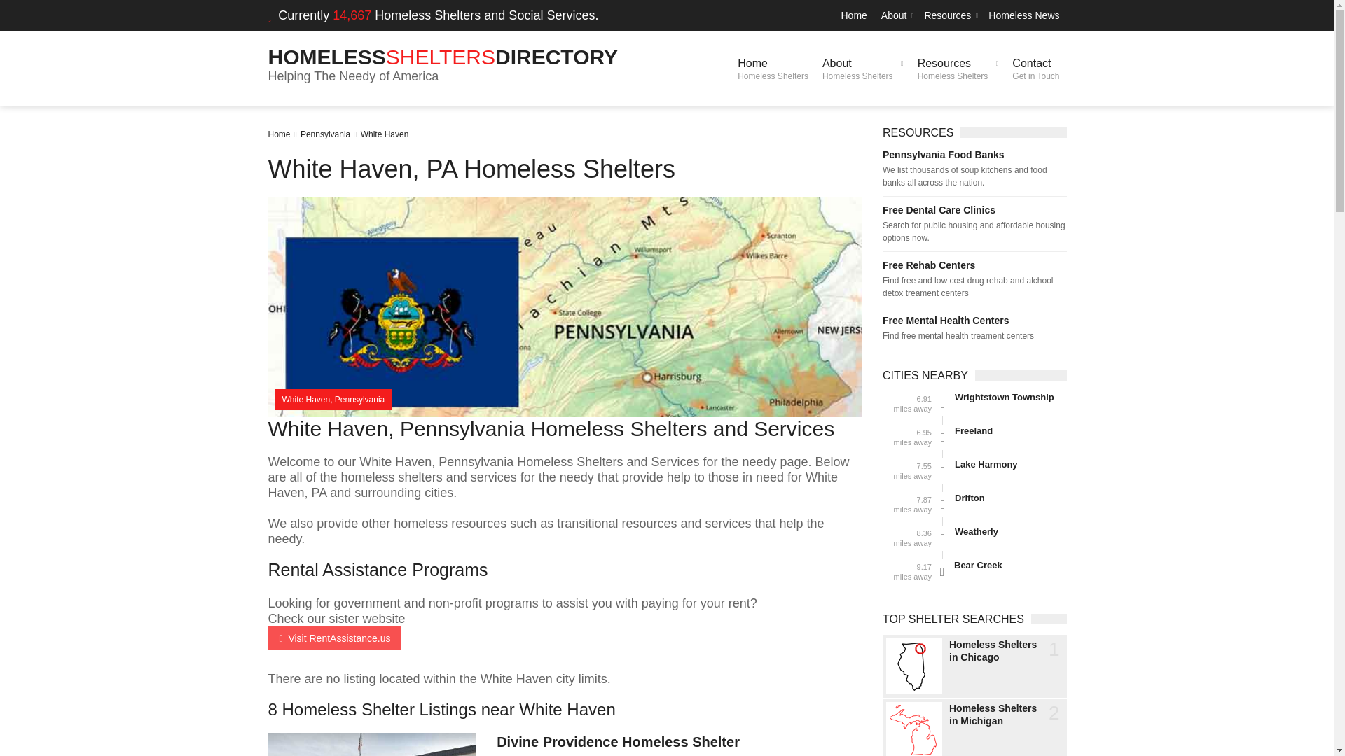 Image resolution: width=1345 pixels, height=756 pixels. I want to click on About, so click(895, 15).